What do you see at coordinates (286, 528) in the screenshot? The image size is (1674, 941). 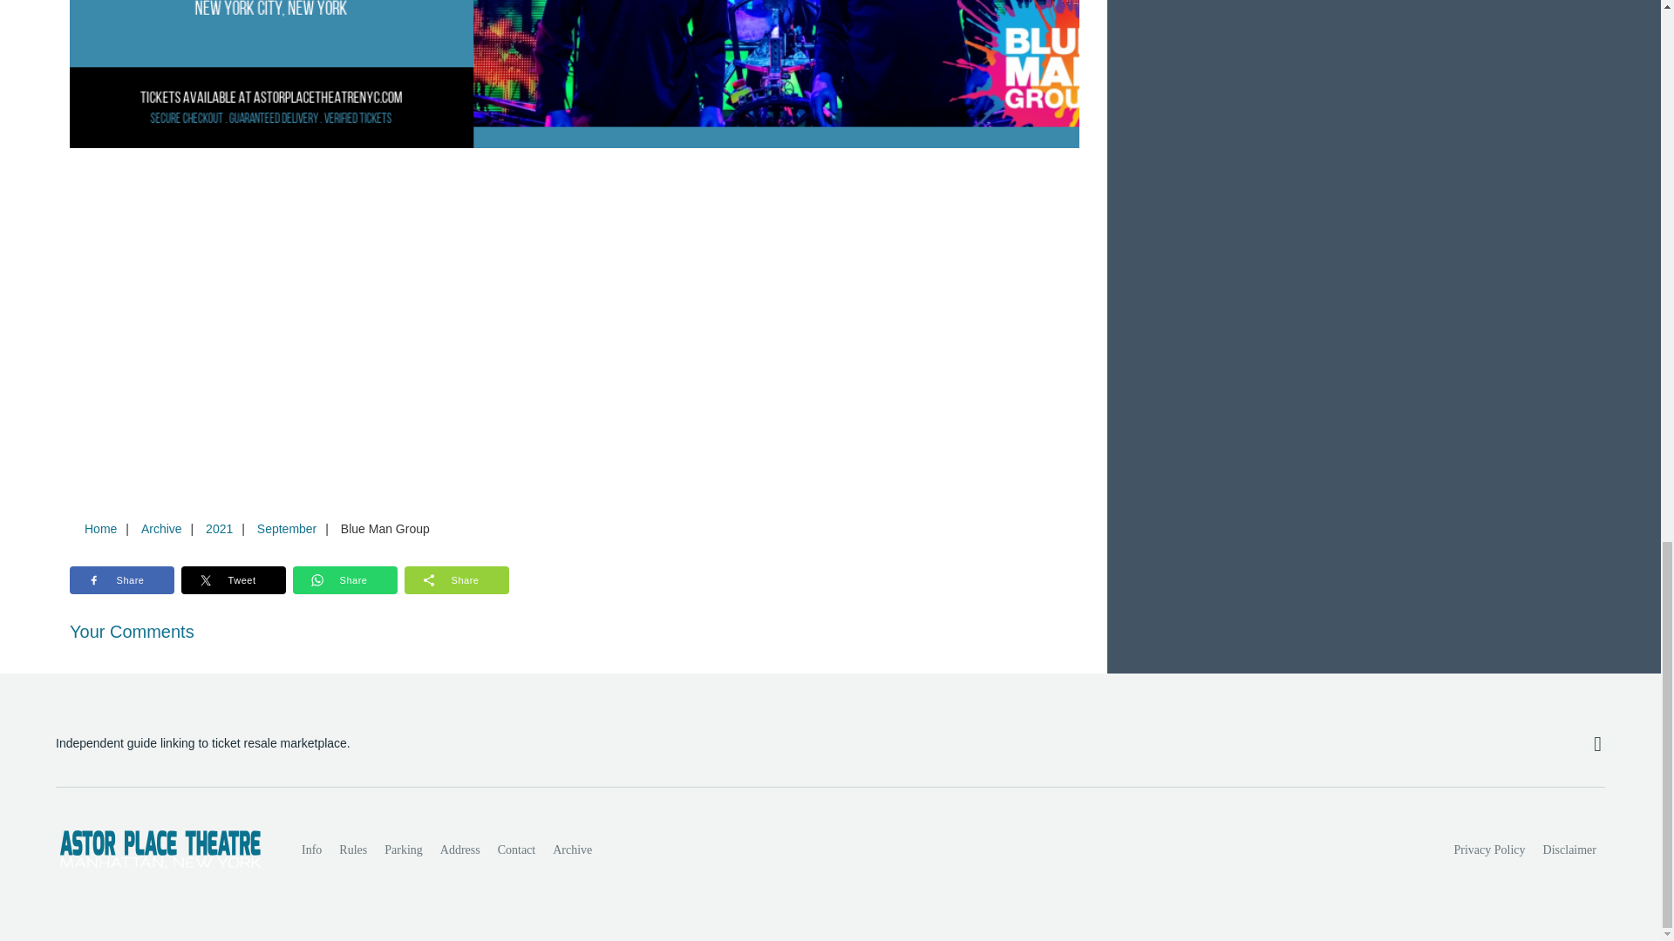 I see `September` at bounding box center [286, 528].